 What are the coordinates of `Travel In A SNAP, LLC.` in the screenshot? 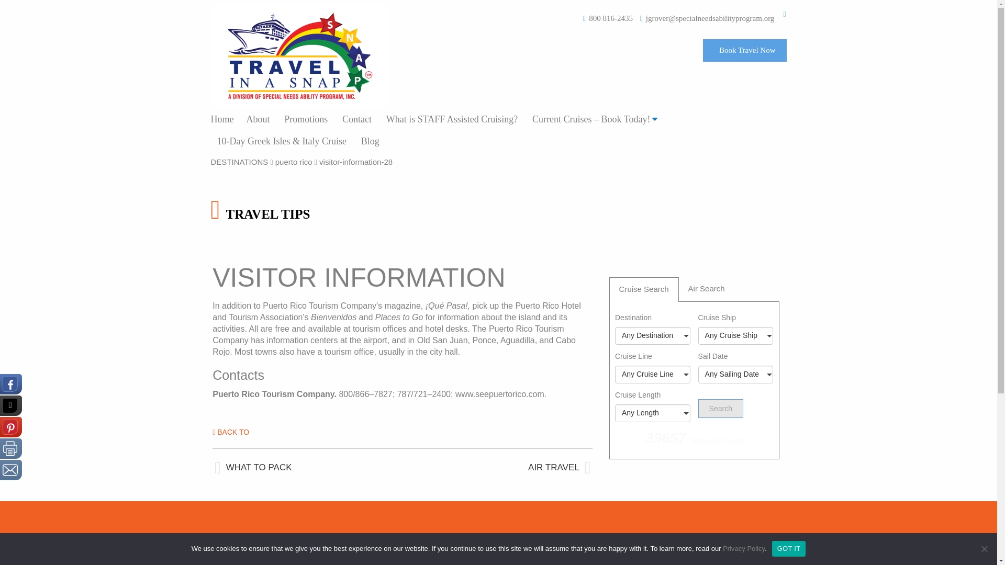 It's located at (299, 56).